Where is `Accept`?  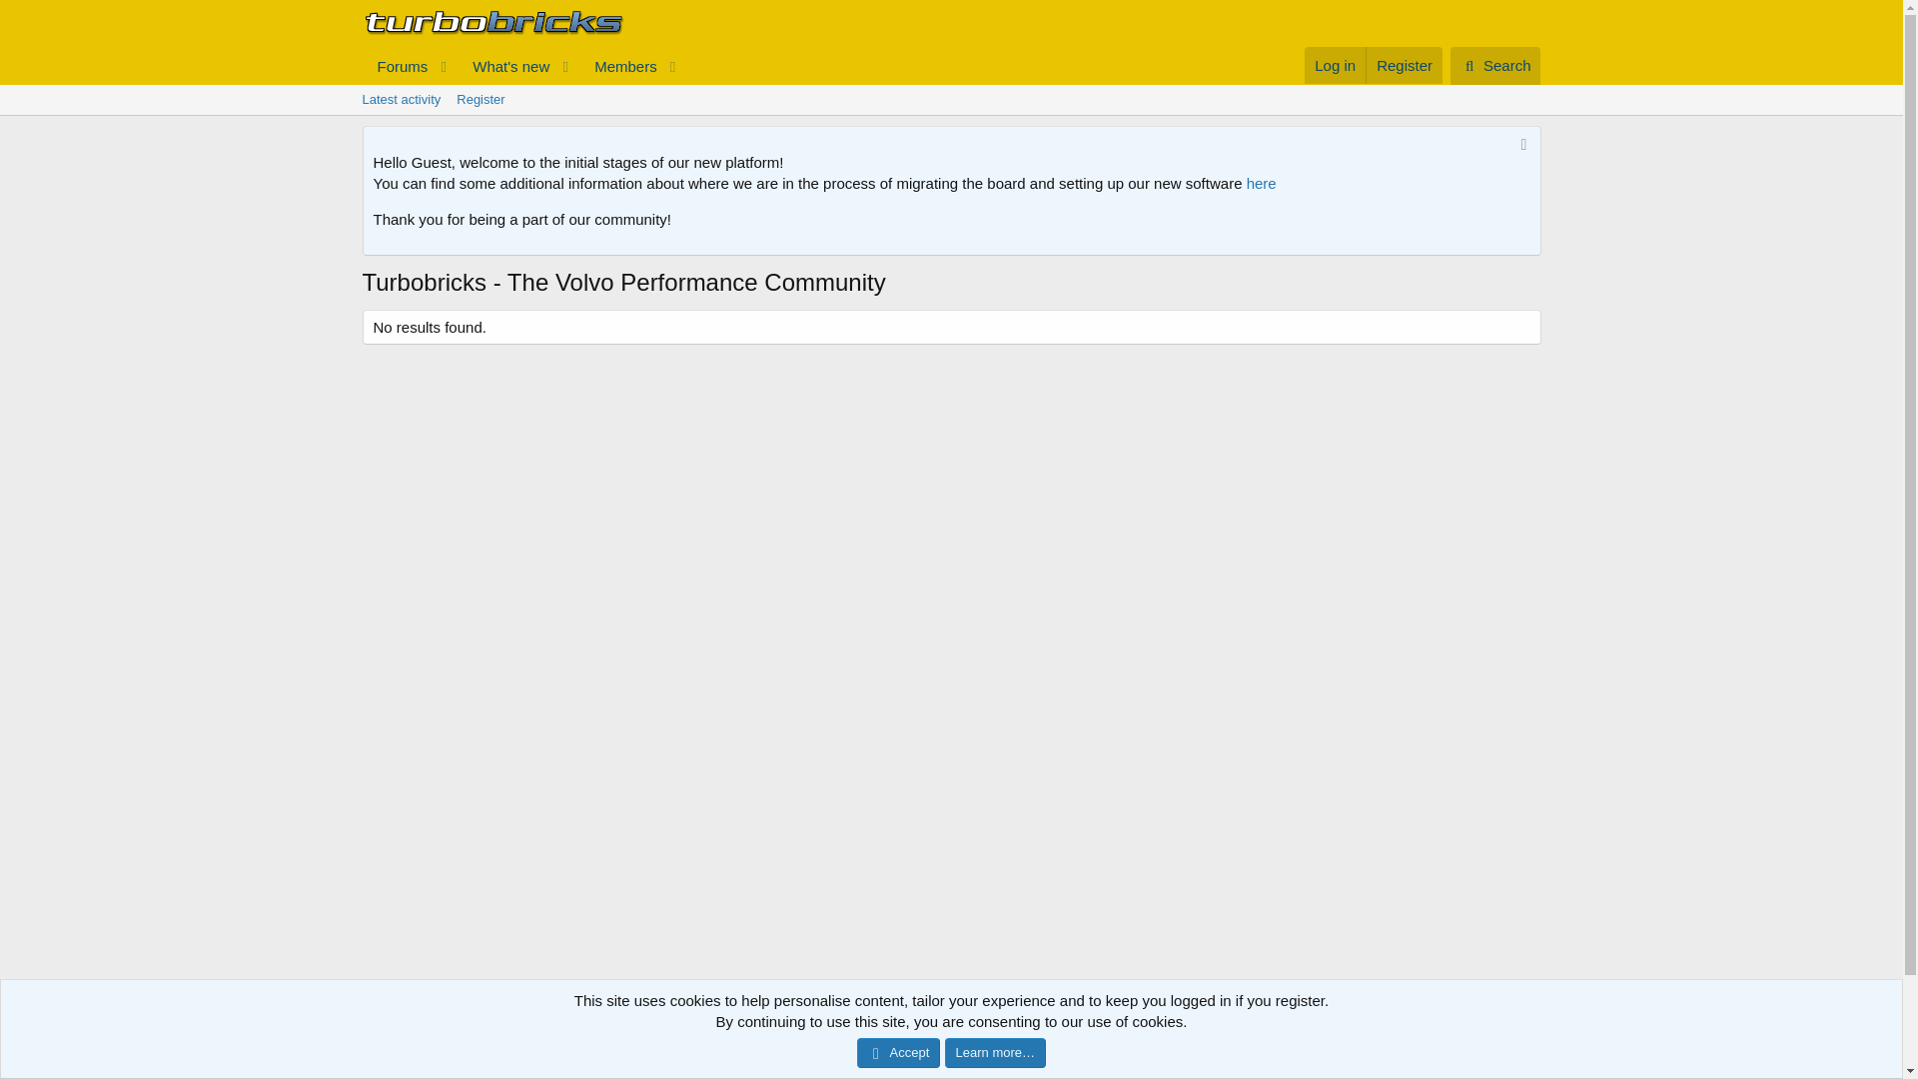 Accept is located at coordinates (898, 1053).